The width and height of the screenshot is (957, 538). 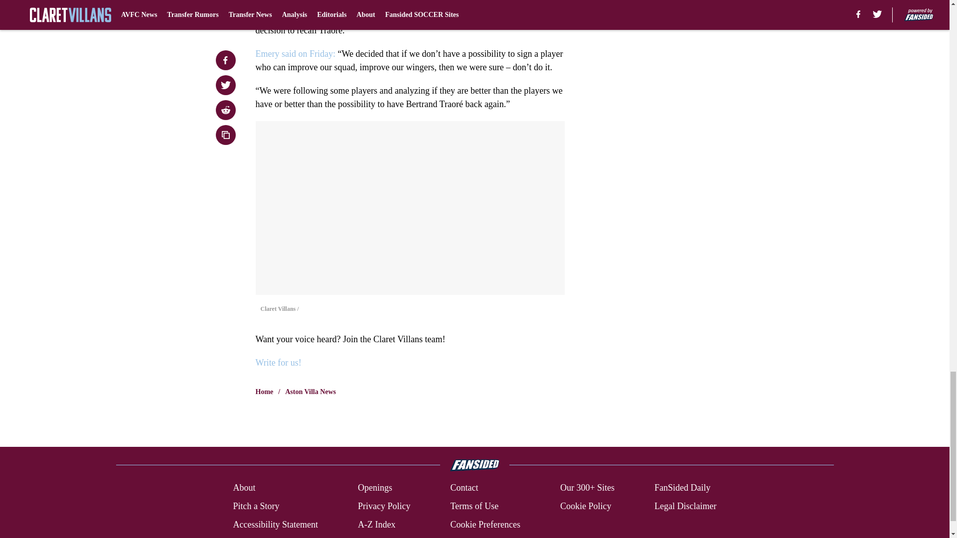 What do you see at coordinates (310, 392) in the screenshot?
I see `Aston Villa News` at bounding box center [310, 392].